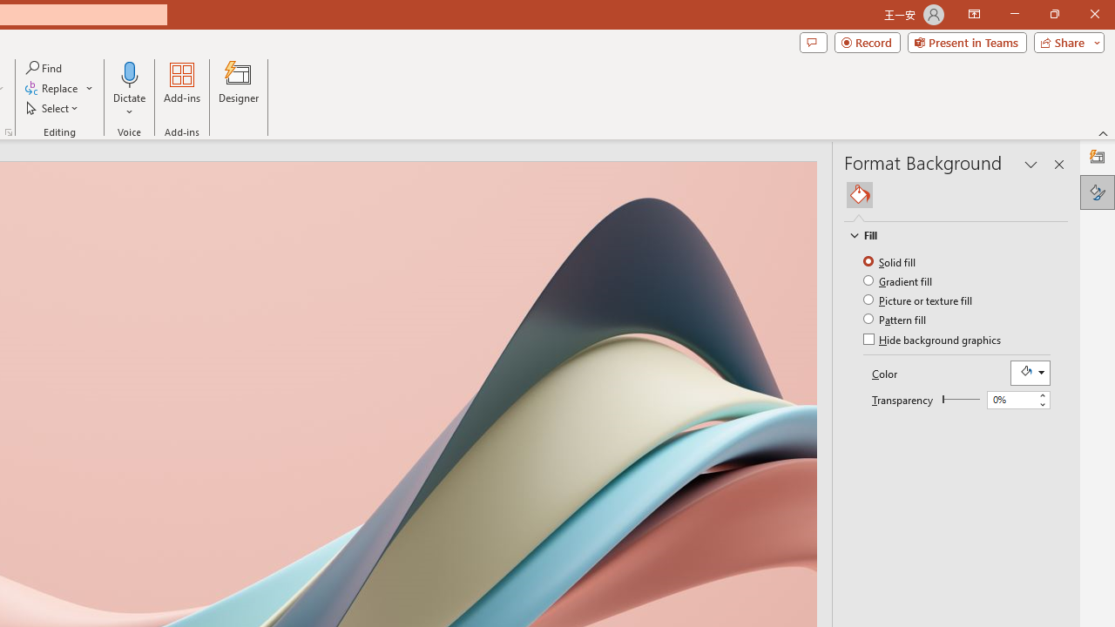 The height and width of the screenshot is (627, 1115). I want to click on Gradient fill, so click(899, 280).